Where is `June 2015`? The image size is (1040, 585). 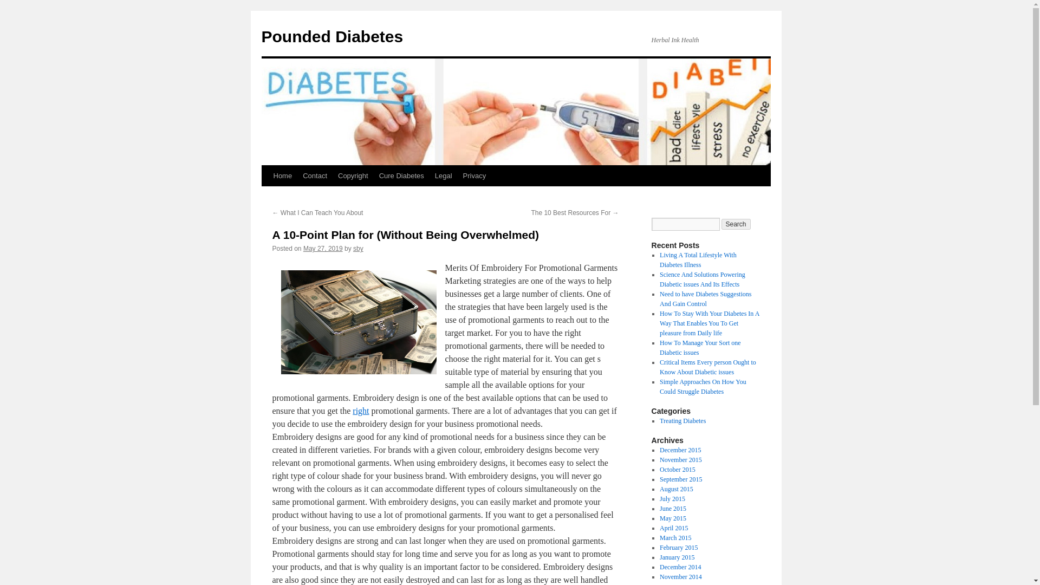
June 2015 is located at coordinates (673, 509).